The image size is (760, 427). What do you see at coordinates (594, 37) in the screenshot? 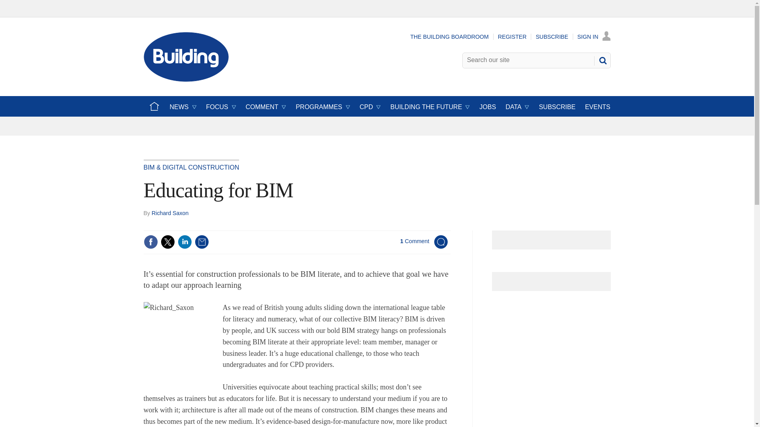
I see `SIGN IN` at bounding box center [594, 37].